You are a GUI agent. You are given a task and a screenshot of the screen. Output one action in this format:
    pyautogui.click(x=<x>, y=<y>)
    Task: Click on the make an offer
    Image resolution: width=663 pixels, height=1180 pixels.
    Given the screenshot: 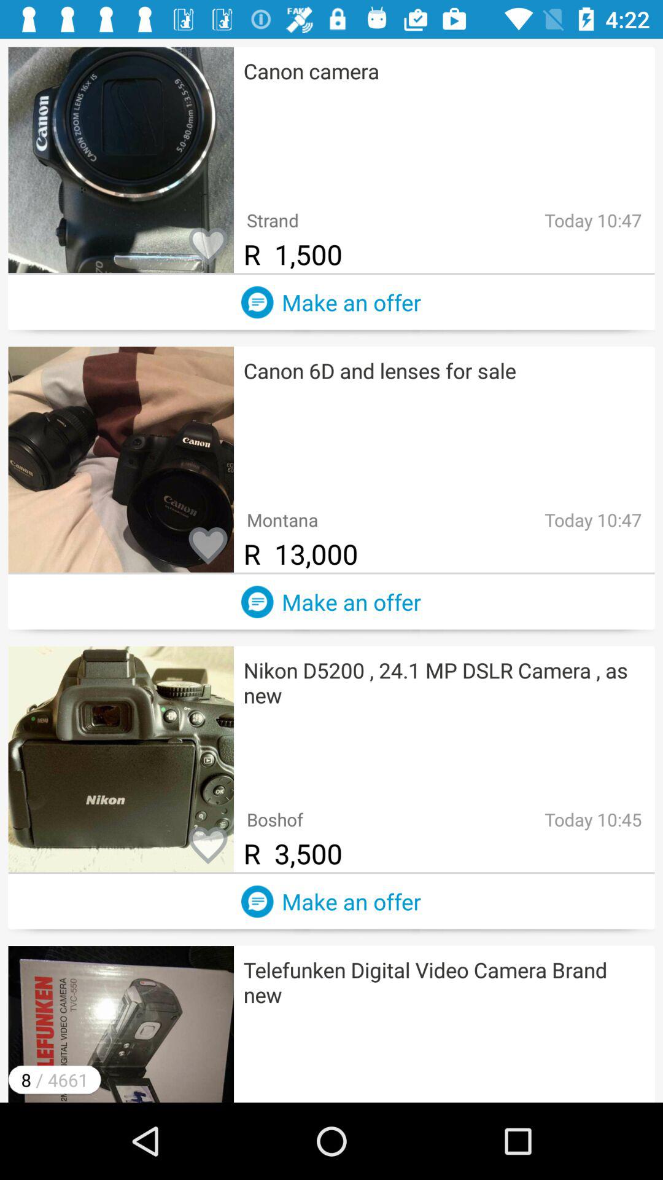 What is the action you would take?
    pyautogui.click(x=257, y=302)
    